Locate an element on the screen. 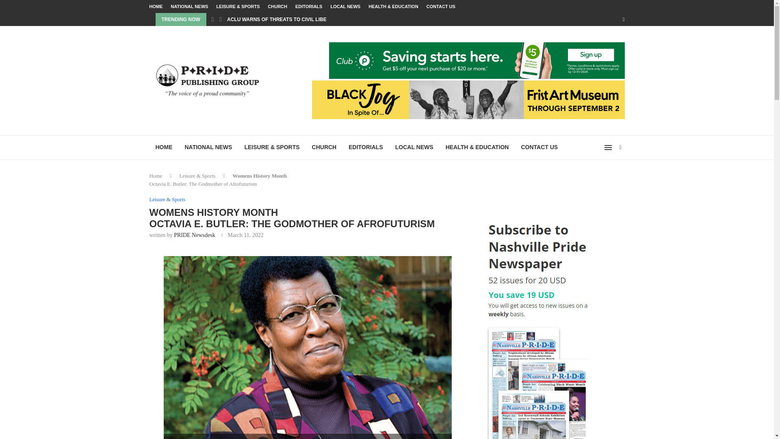 The height and width of the screenshot is (439, 780). NATIONAL NEWS is located at coordinates (189, 7).